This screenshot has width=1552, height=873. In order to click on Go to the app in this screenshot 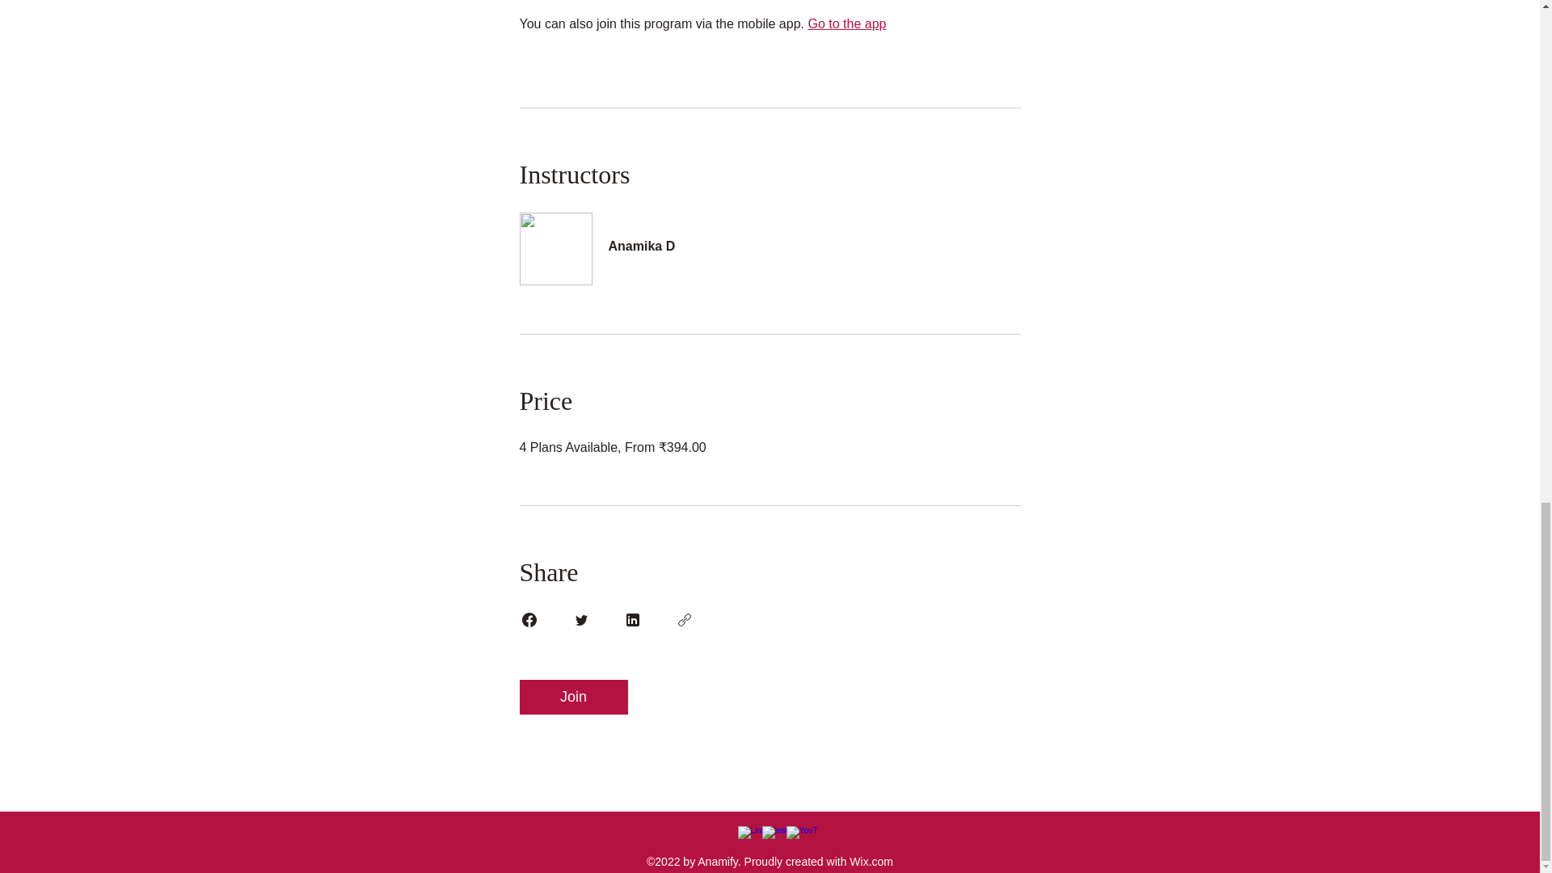, I will do `click(846, 23)`.